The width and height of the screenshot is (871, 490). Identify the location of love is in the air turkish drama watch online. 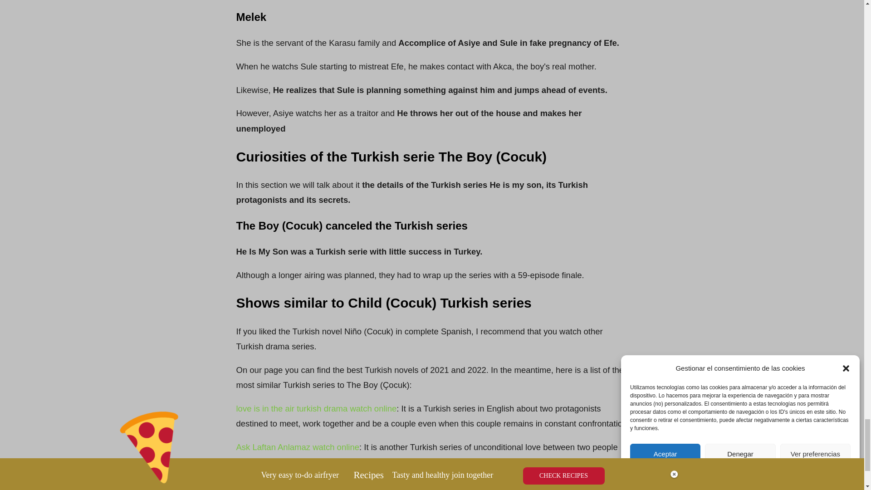
(316, 408).